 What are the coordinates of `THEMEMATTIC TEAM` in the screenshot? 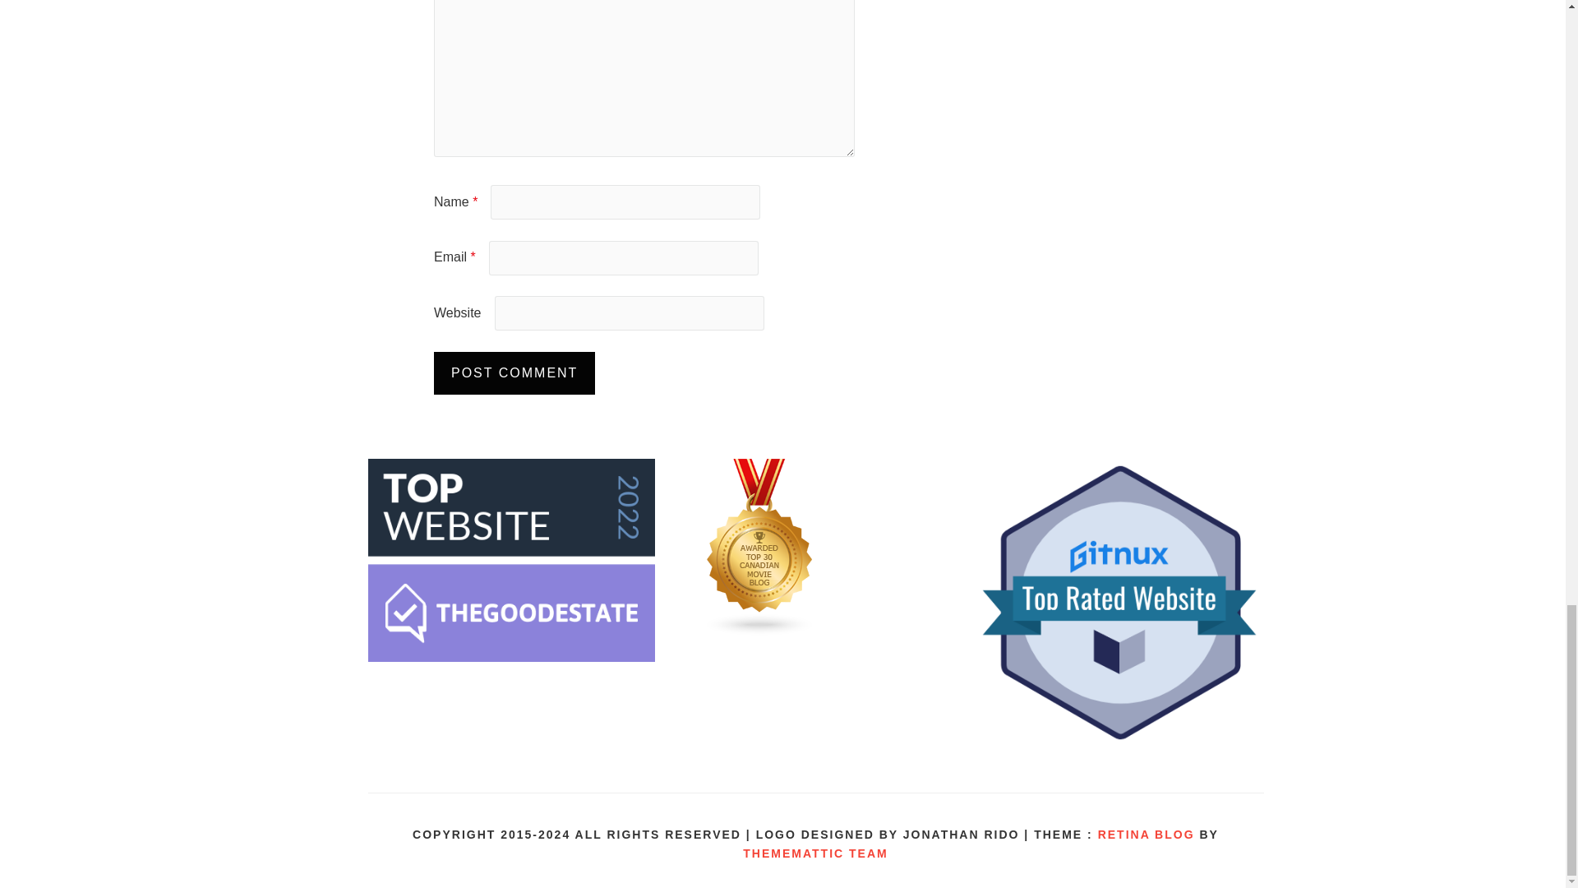 It's located at (815, 853).